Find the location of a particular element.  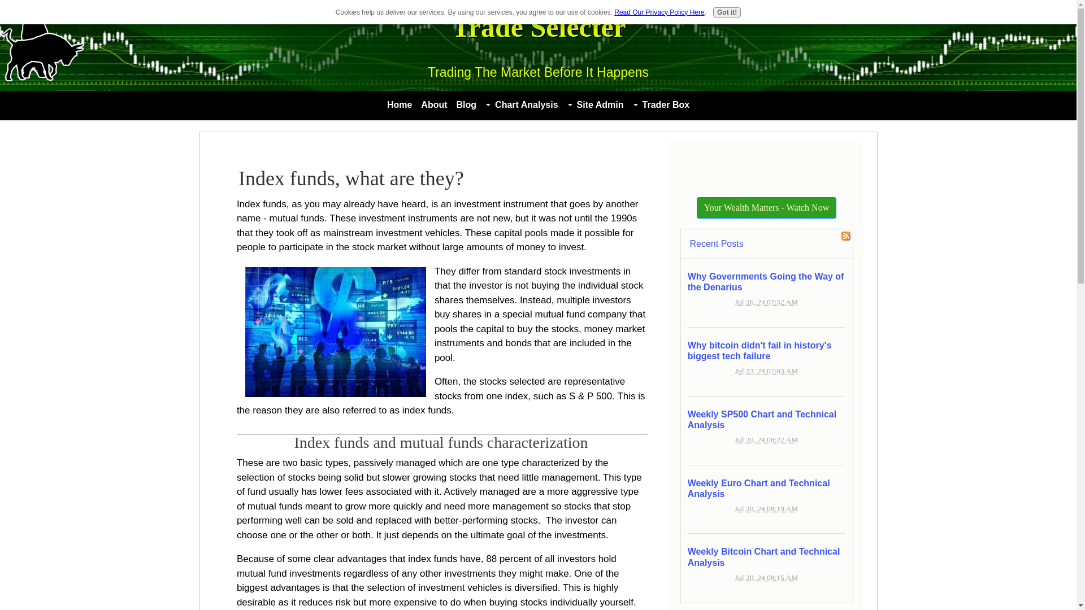

Home is located at coordinates (400, 104).